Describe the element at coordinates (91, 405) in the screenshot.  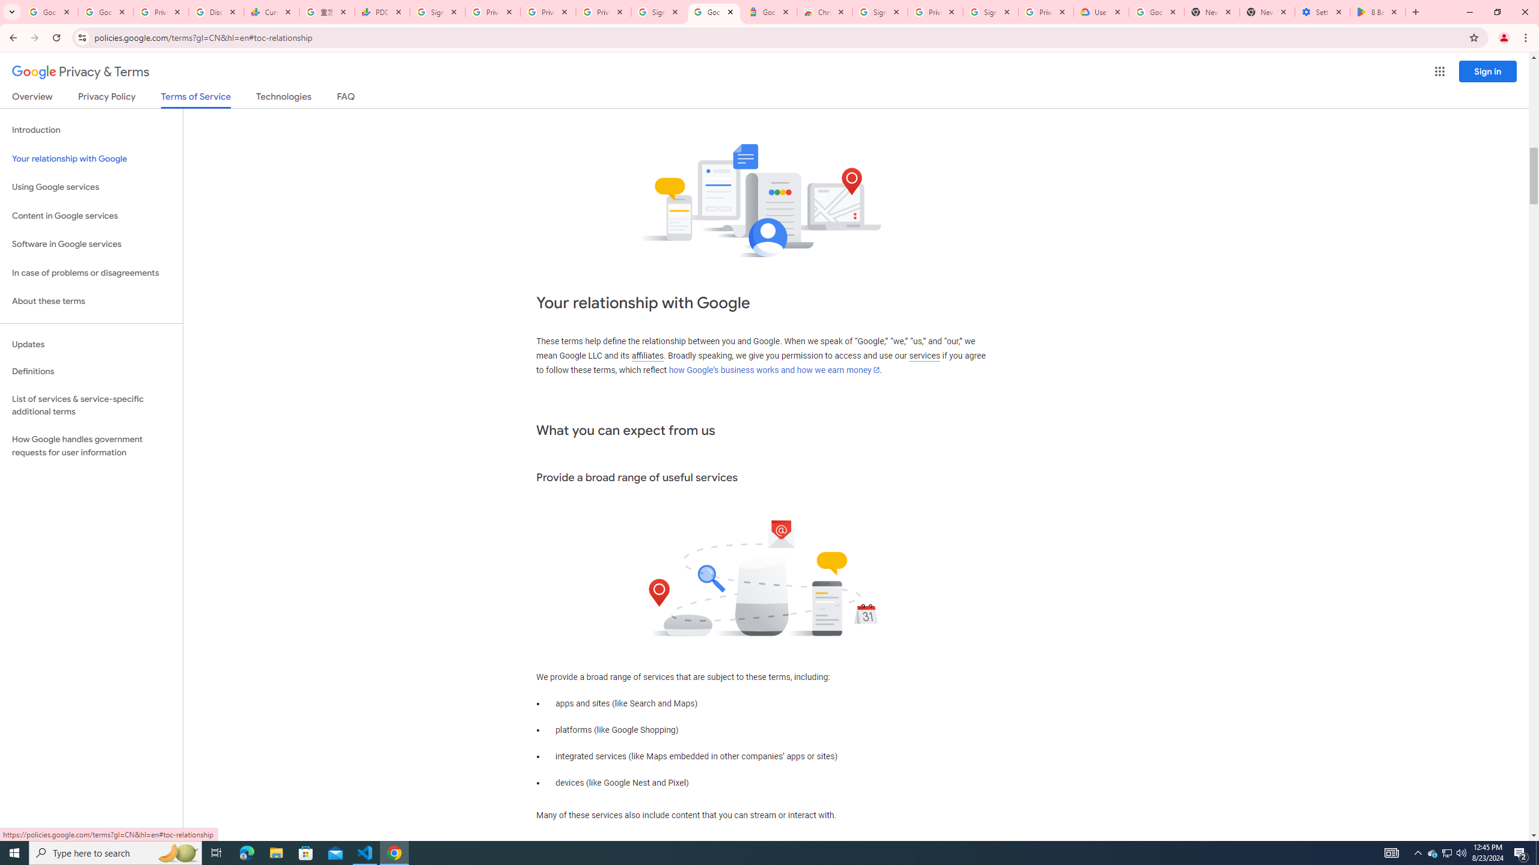
I see `List of services & service-specific additional terms` at that location.